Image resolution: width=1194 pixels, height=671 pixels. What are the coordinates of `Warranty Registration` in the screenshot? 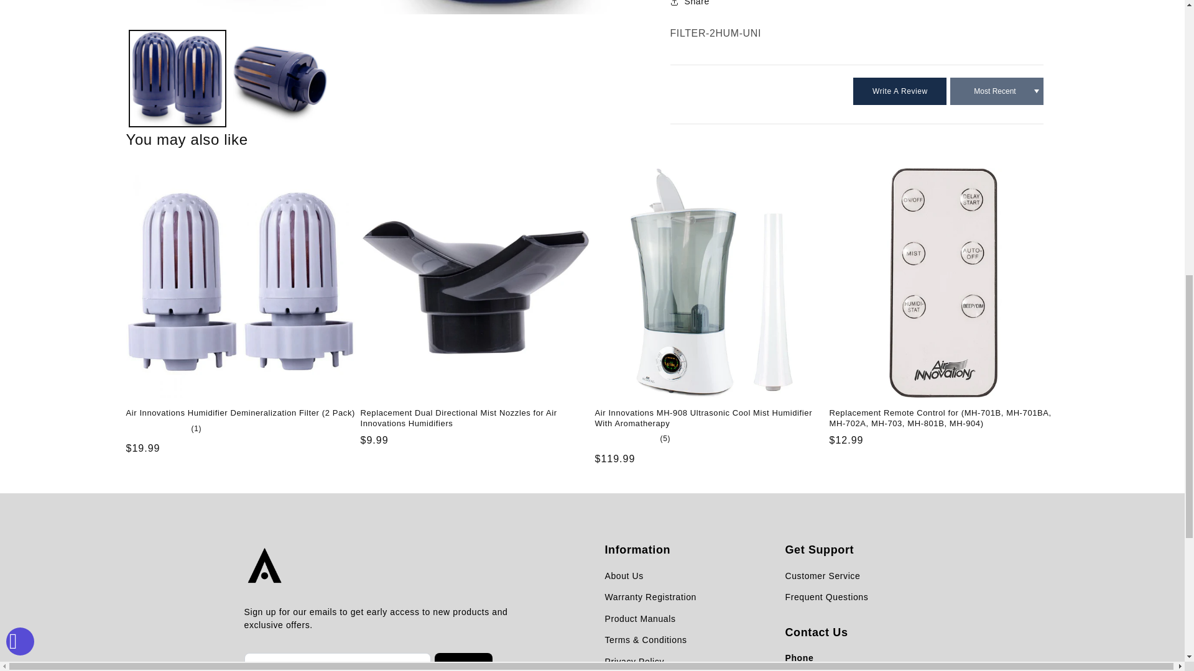 It's located at (653, 598).